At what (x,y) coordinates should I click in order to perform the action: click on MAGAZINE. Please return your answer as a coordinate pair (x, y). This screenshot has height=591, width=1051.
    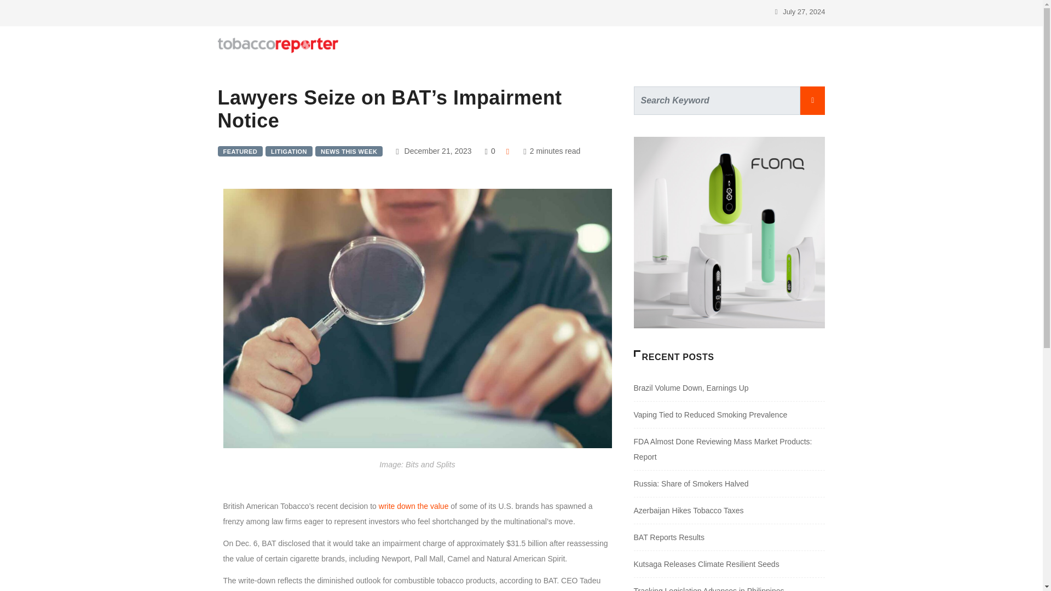
    Looking at the image, I should click on (442, 45).